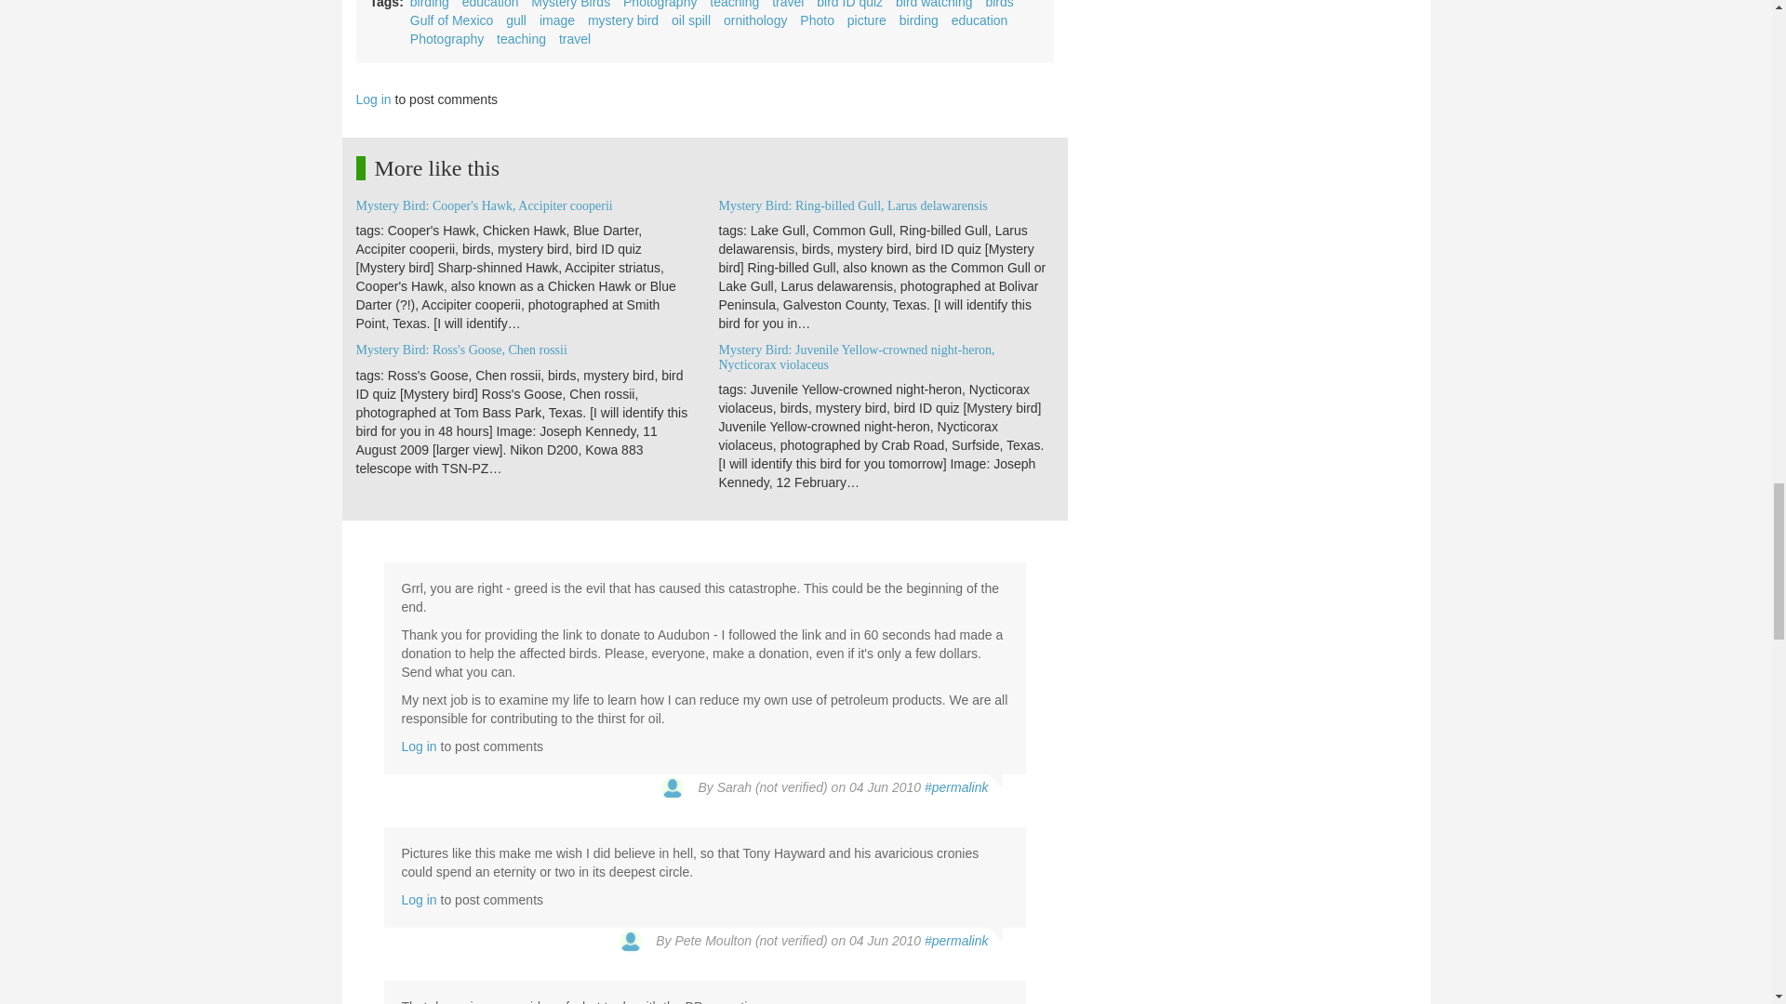 The image size is (1786, 1004). Describe the element at coordinates (491, 4) in the screenshot. I see `education` at that location.